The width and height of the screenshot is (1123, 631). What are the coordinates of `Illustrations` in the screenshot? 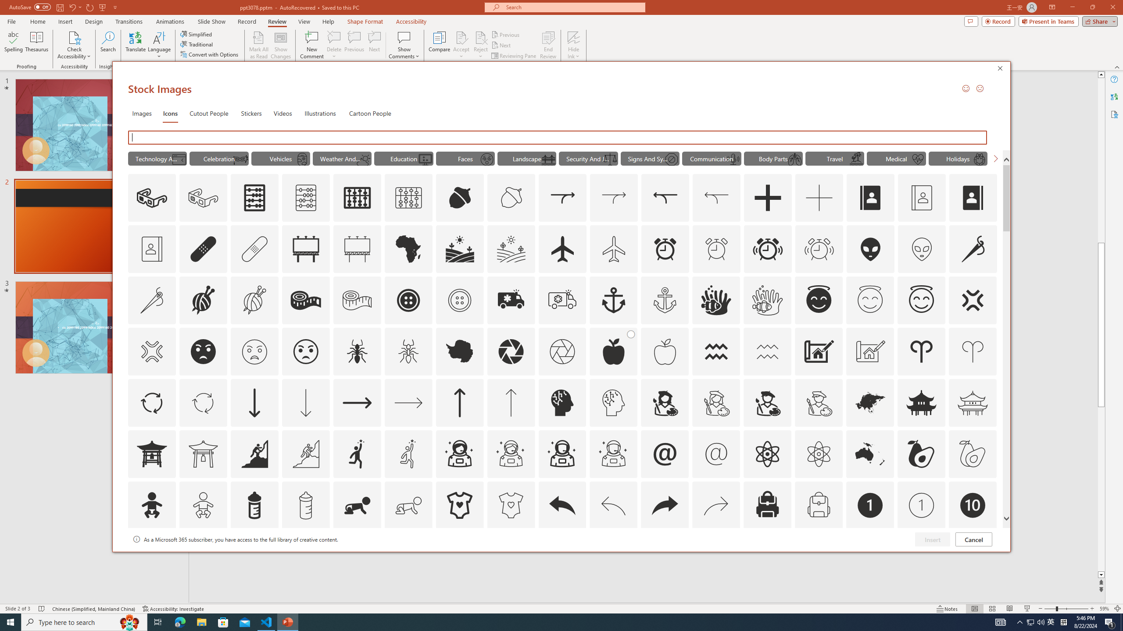 It's located at (320, 113).